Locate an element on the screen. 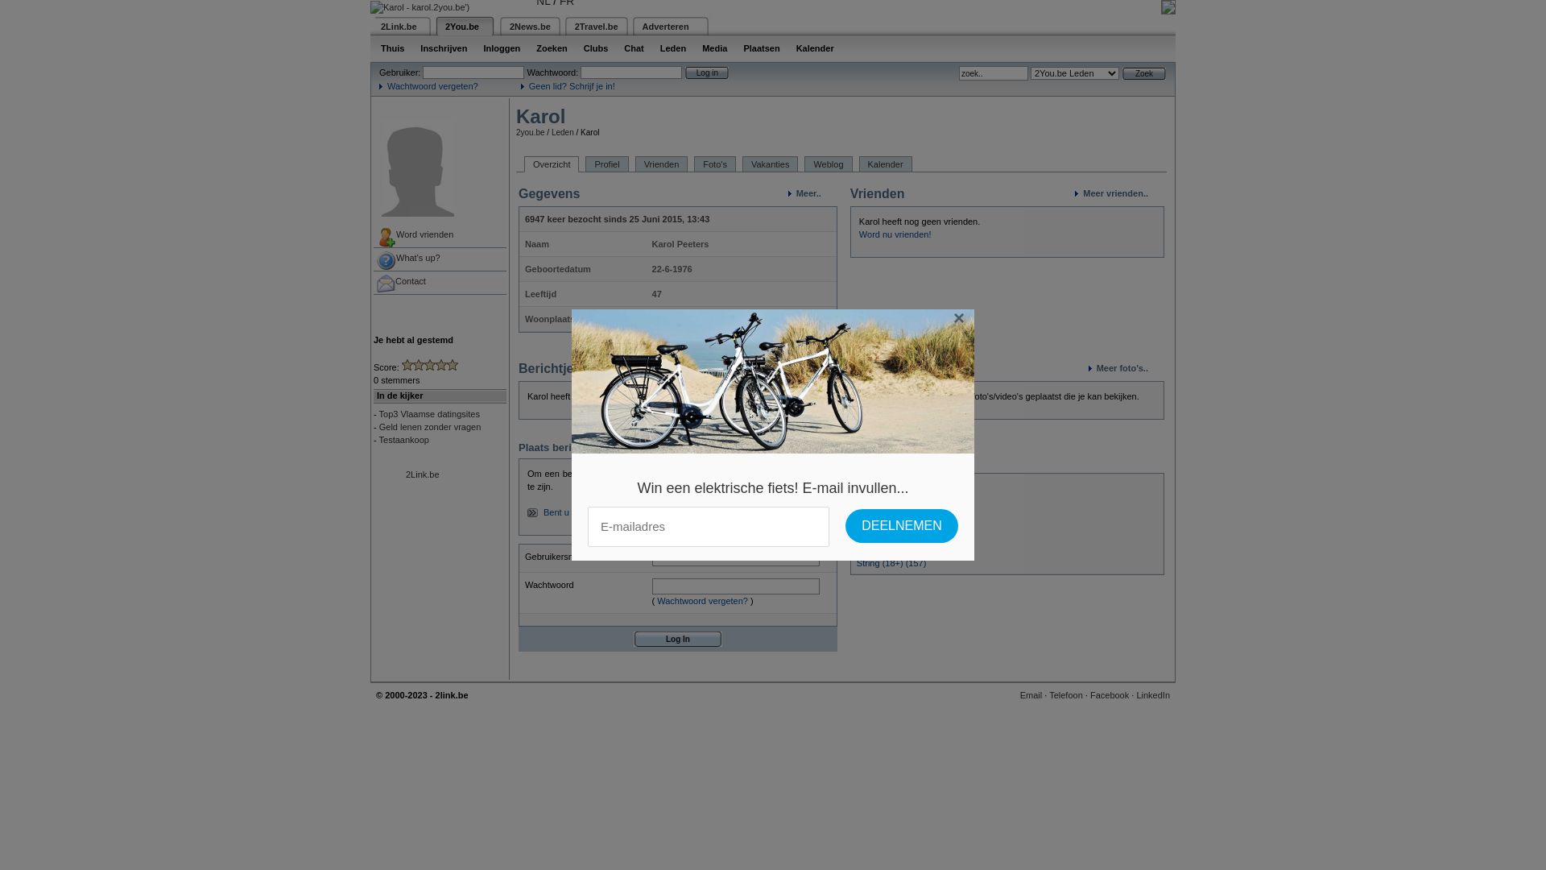  Word nu vrienden! is located at coordinates (895, 234).